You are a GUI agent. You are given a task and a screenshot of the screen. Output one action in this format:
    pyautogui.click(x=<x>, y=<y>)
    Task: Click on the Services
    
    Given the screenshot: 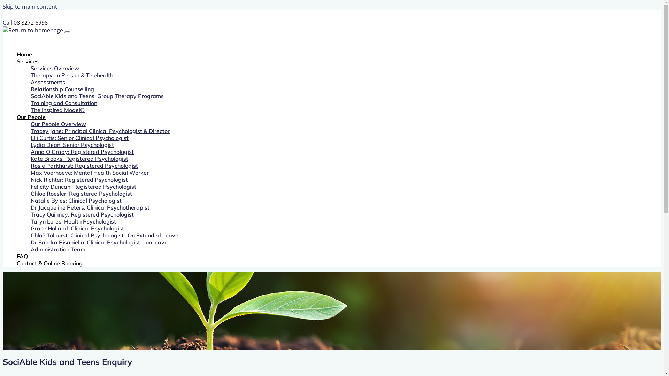 What is the action you would take?
    pyautogui.click(x=28, y=61)
    